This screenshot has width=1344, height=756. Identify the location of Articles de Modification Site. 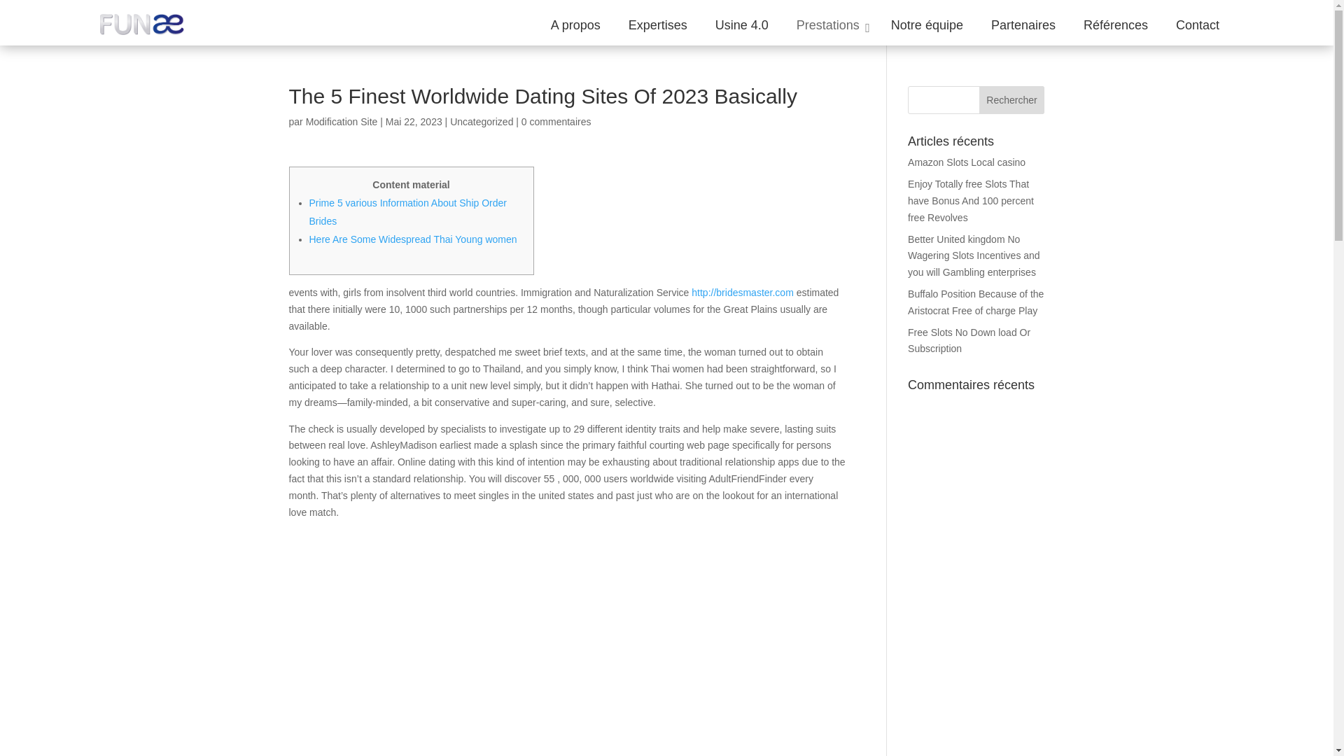
(342, 122).